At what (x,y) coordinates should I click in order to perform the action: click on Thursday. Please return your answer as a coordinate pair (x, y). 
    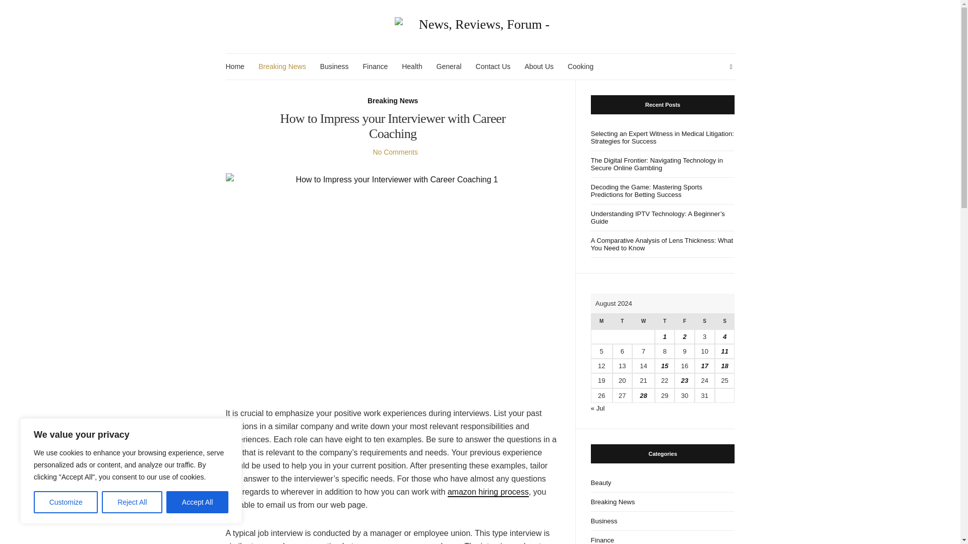
    Looking at the image, I should click on (664, 321).